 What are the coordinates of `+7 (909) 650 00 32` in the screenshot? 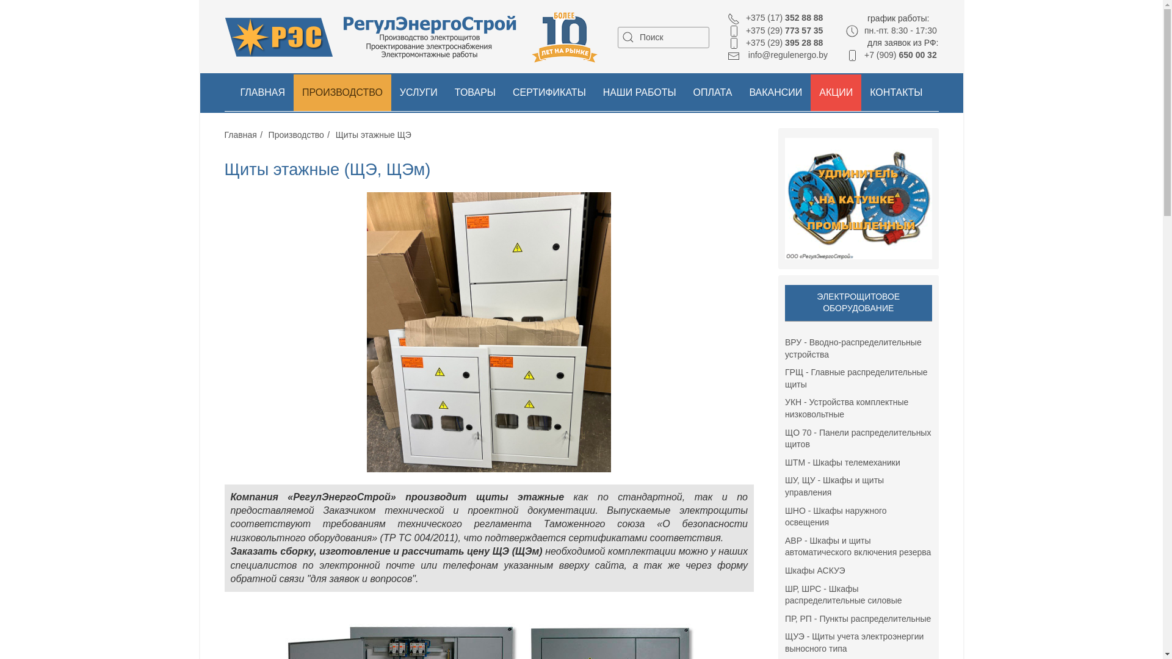 It's located at (891, 55).